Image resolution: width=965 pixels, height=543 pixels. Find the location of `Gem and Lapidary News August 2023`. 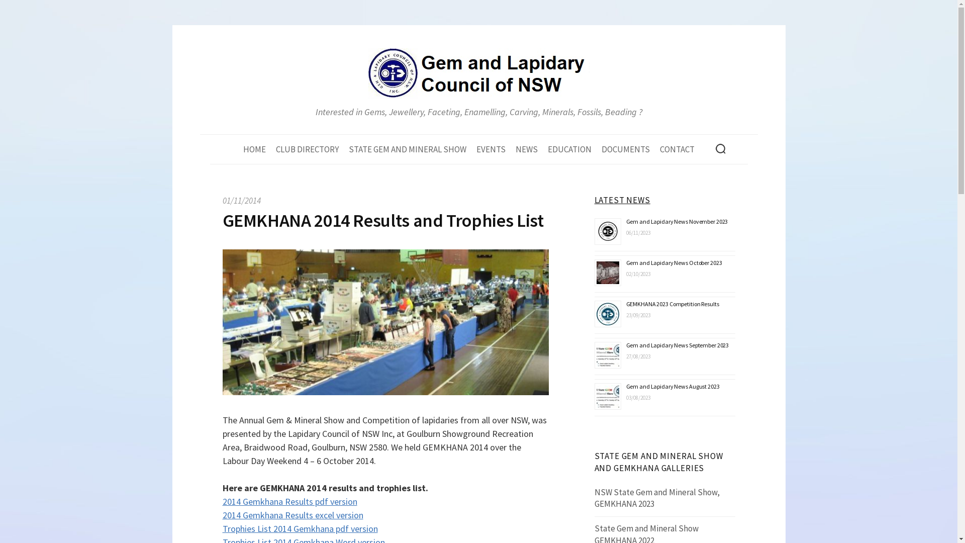

Gem and Lapidary News August 2023 is located at coordinates (673, 386).